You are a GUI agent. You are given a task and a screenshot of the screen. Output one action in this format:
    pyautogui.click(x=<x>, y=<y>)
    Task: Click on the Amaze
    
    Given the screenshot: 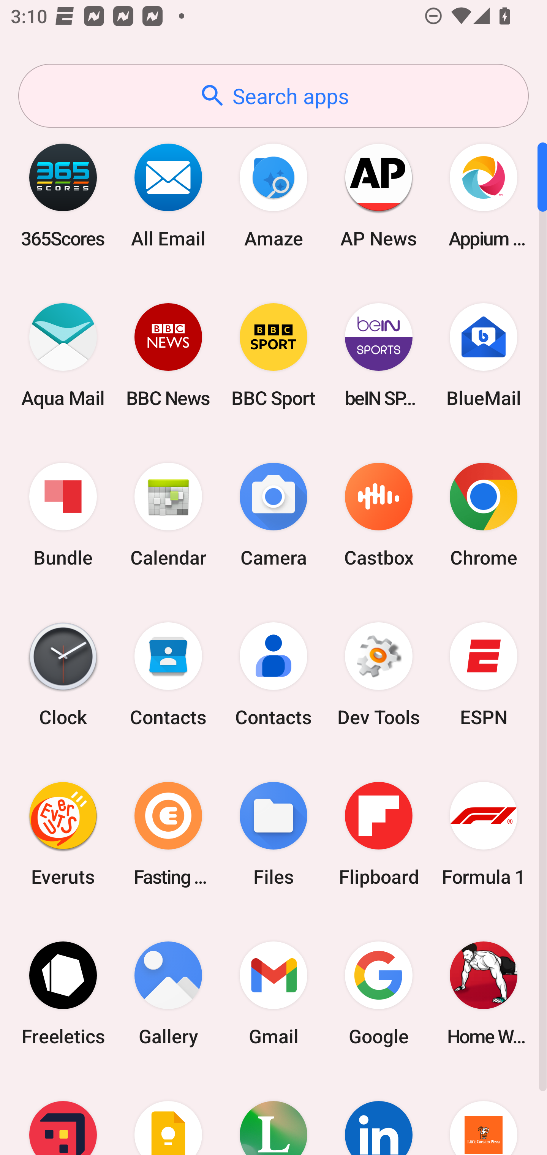 What is the action you would take?
    pyautogui.click(x=273, y=195)
    